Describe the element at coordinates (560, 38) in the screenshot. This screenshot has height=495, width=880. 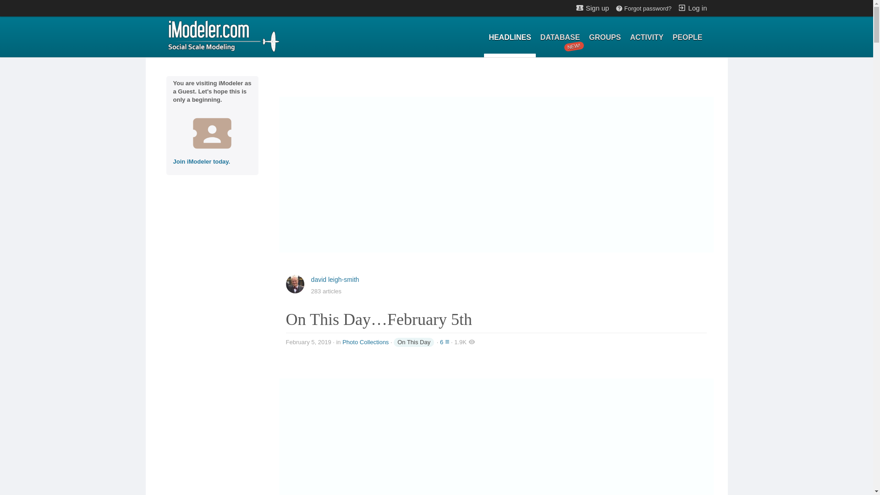
I see `ACTIVITY` at that location.